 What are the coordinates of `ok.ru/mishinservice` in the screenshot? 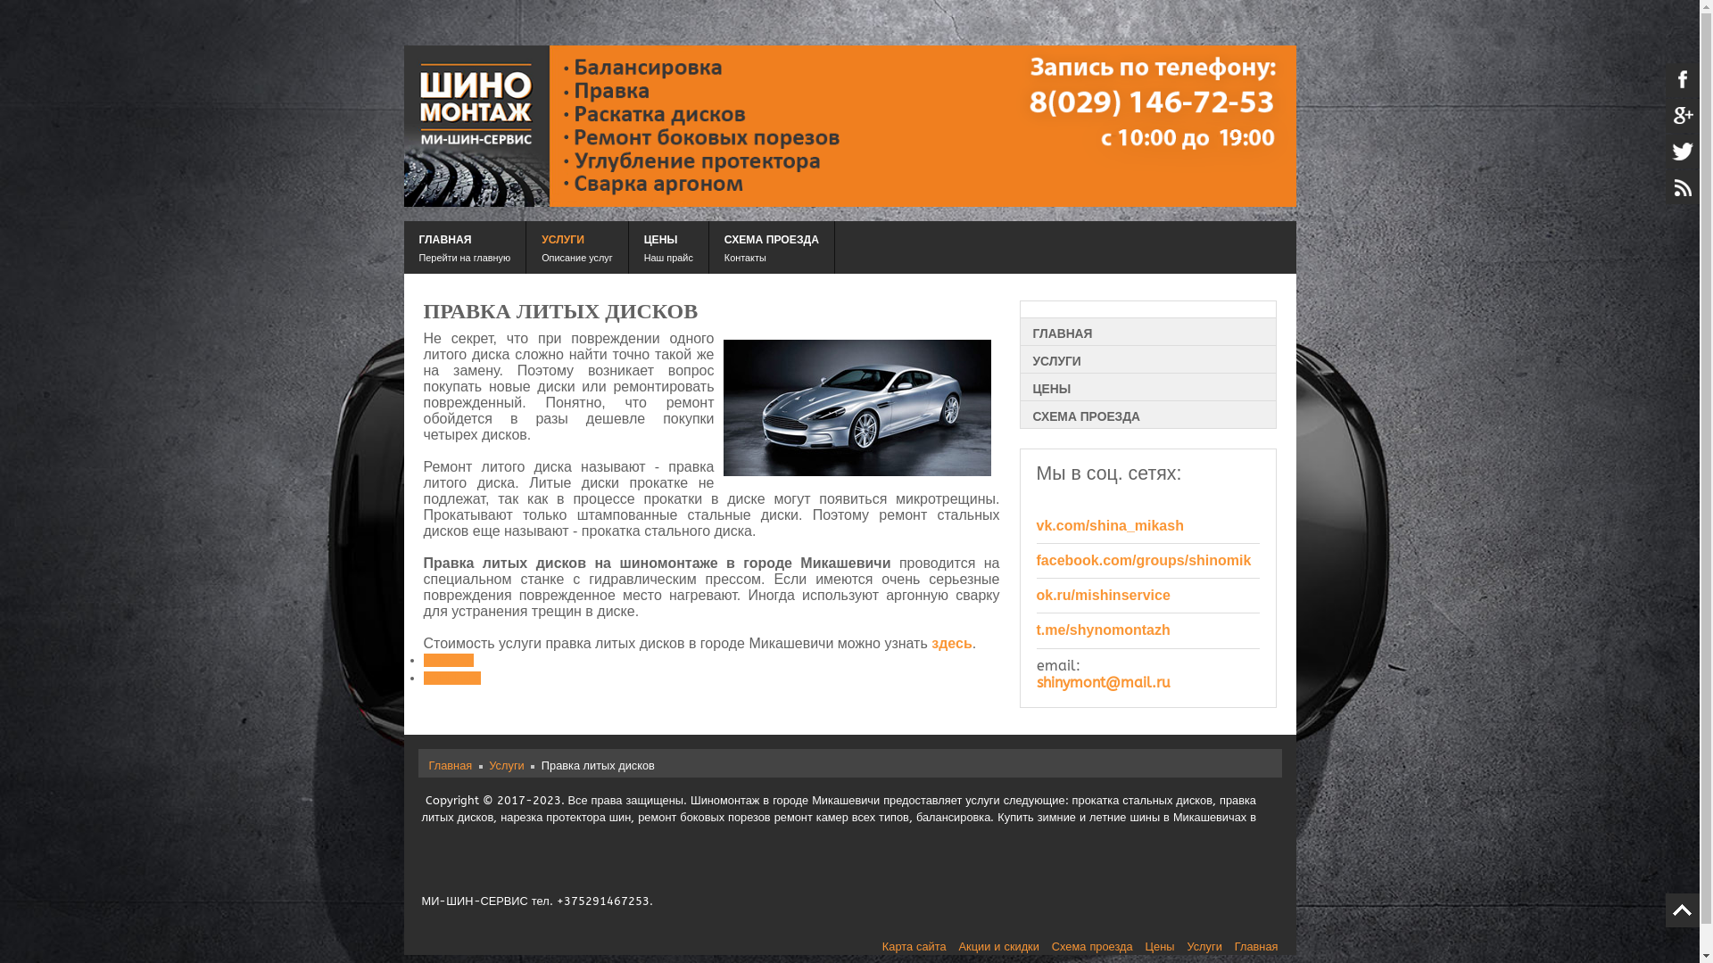 It's located at (1104, 596).